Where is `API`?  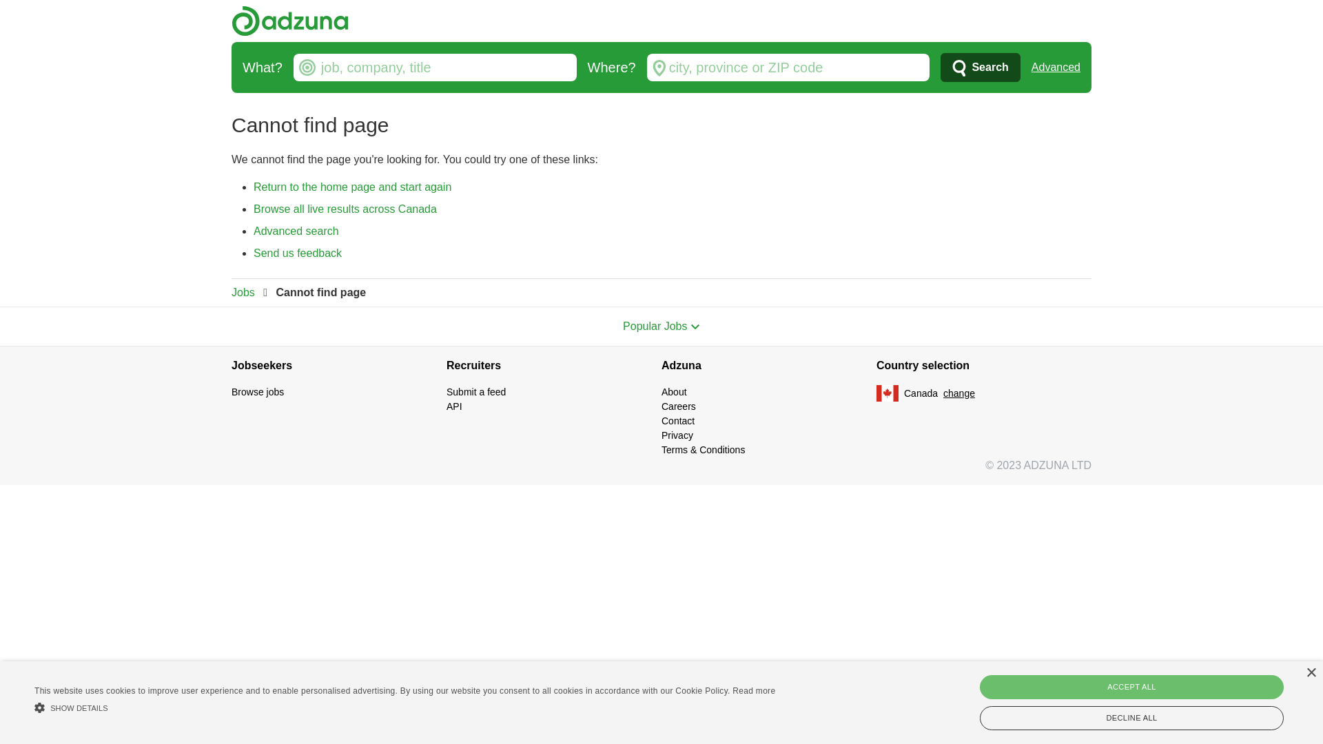
API is located at coordinates (455, 406).